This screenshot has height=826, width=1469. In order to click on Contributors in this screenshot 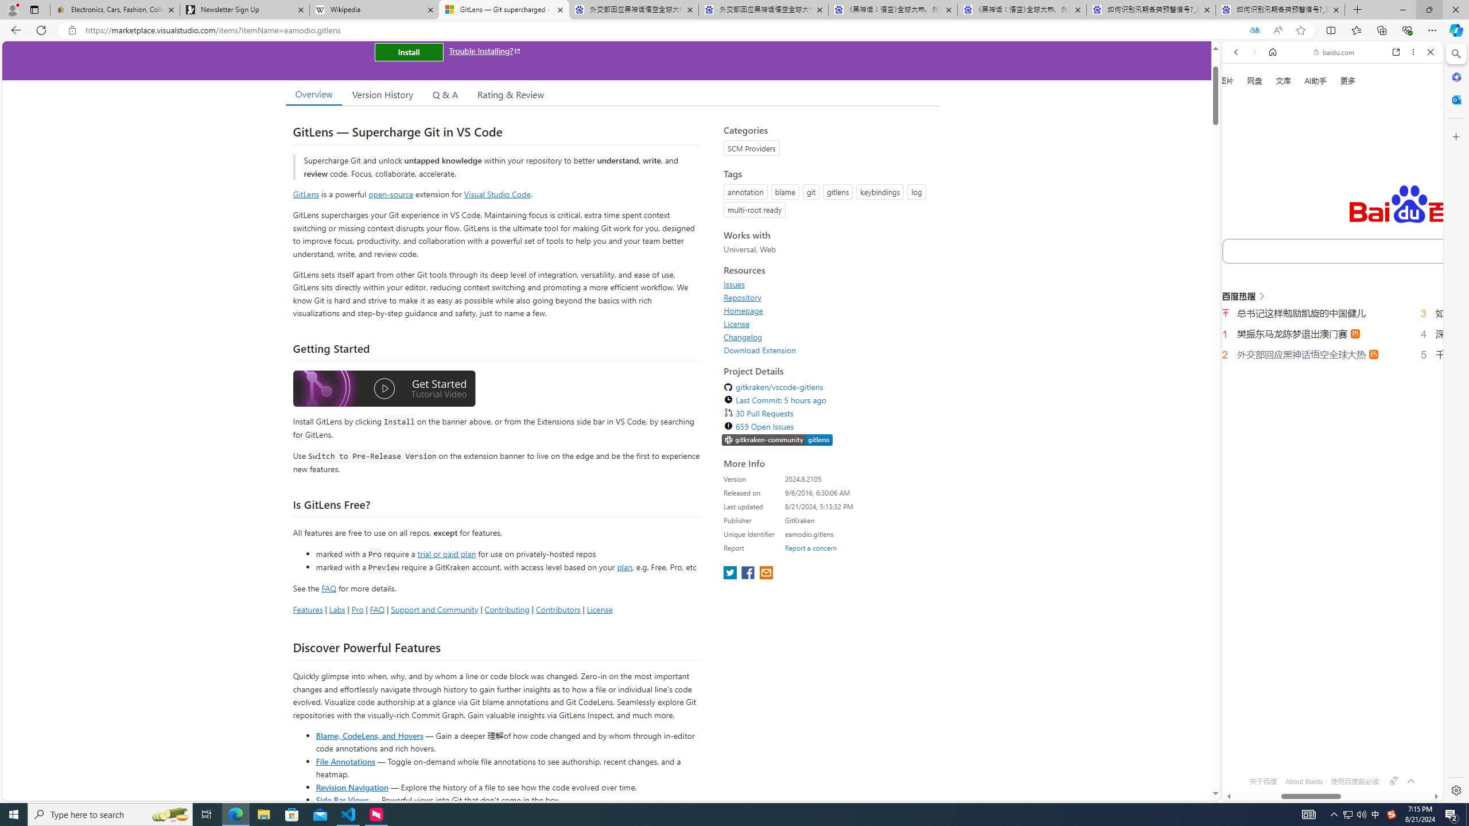, I will do `click(557, 609)`.